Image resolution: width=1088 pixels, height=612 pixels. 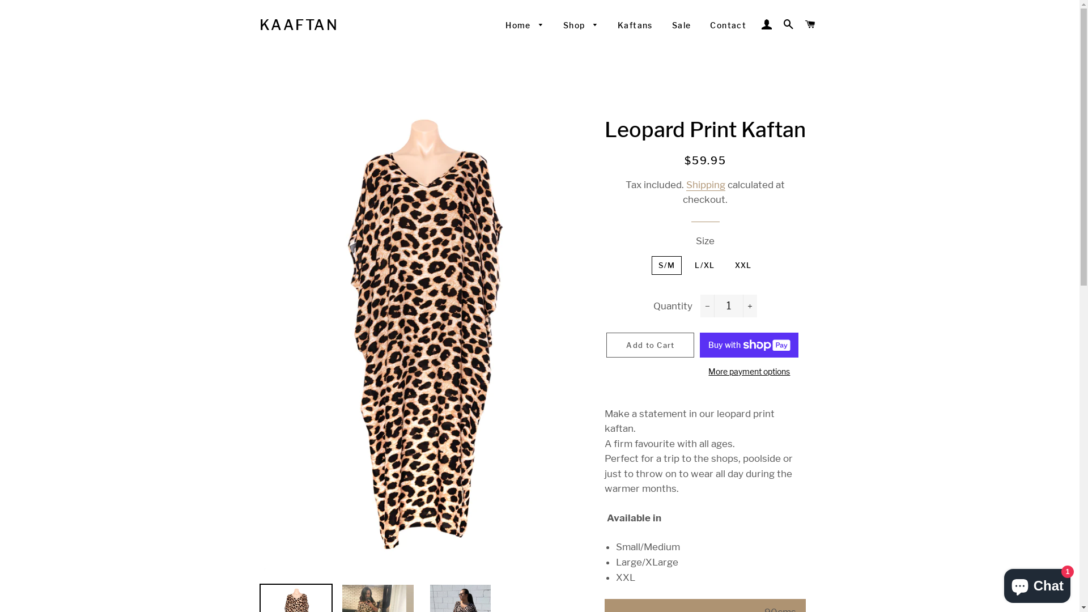 I want to click on Log In, so click(x=767, y=25).